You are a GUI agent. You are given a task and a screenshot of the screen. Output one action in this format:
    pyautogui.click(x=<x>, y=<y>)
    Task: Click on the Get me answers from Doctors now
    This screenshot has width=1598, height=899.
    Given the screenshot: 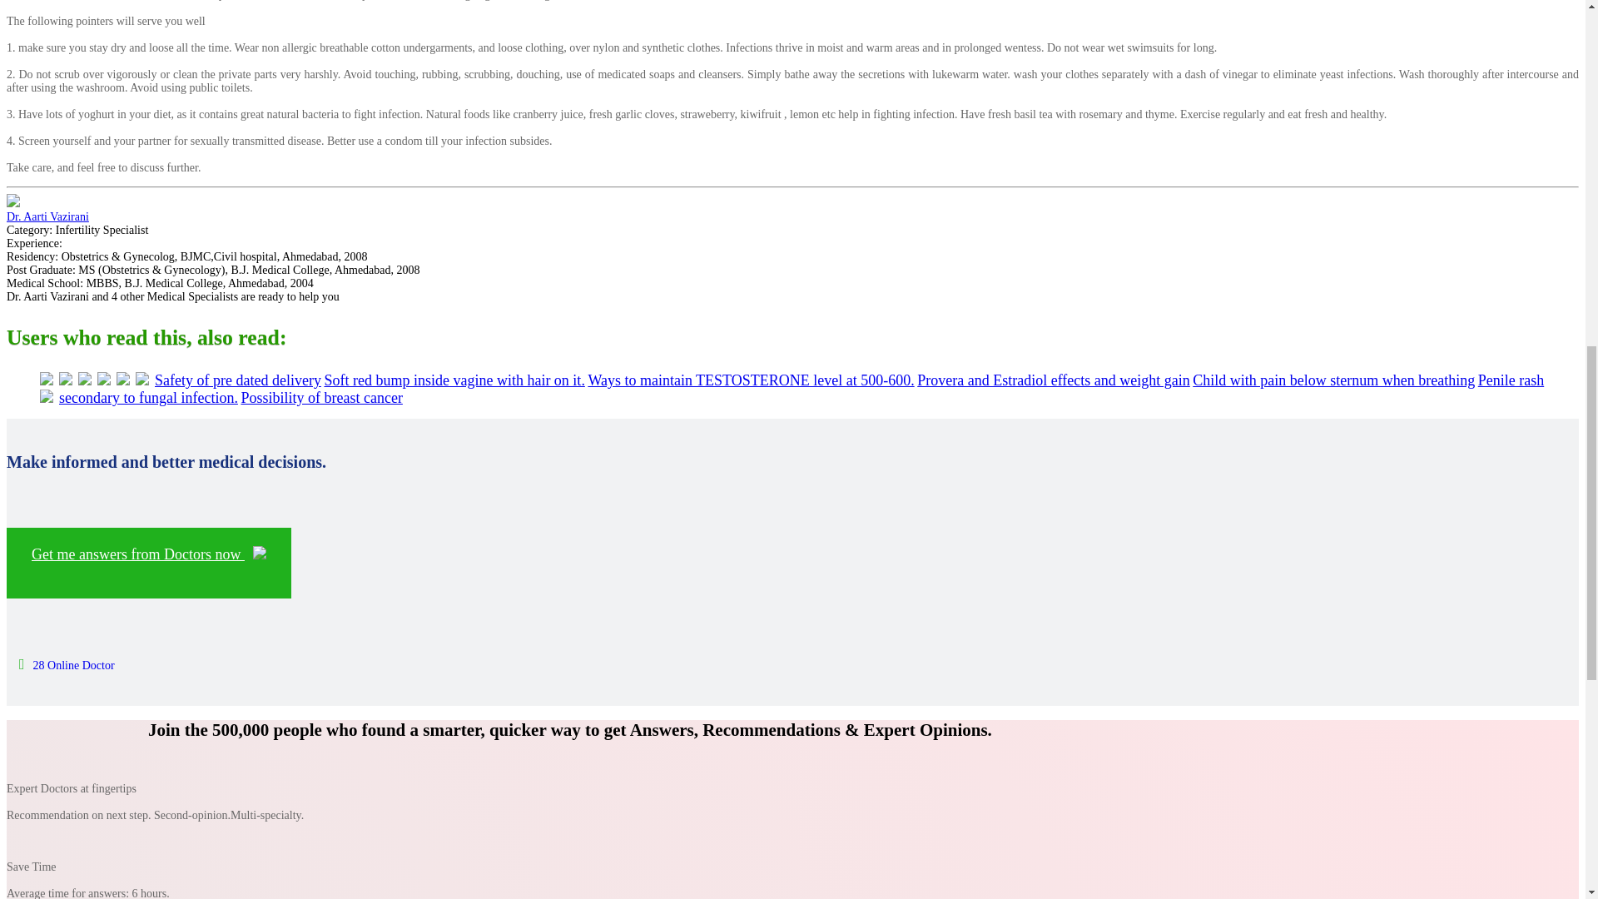 What is the action you would take?
    pyautogui.click(x=148, y=563)
    